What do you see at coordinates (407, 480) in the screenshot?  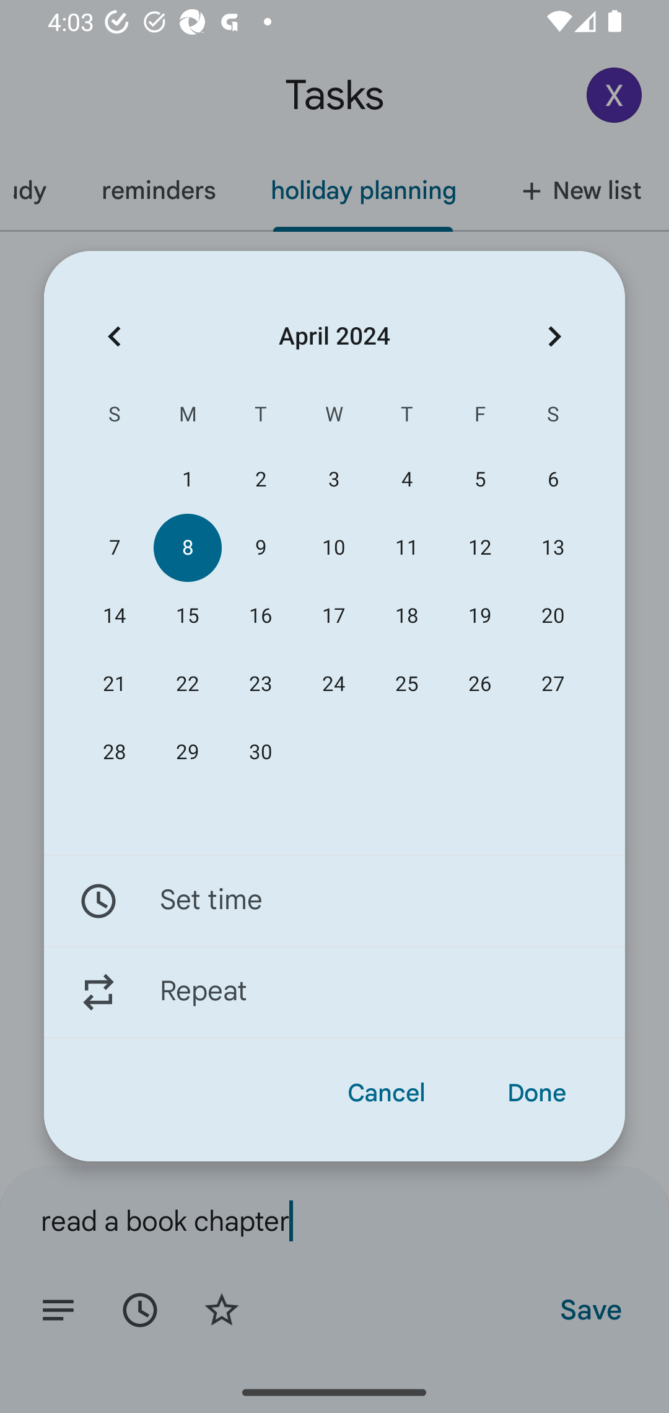 I see `4 04 April 2024` at bounding box center [407, 480].